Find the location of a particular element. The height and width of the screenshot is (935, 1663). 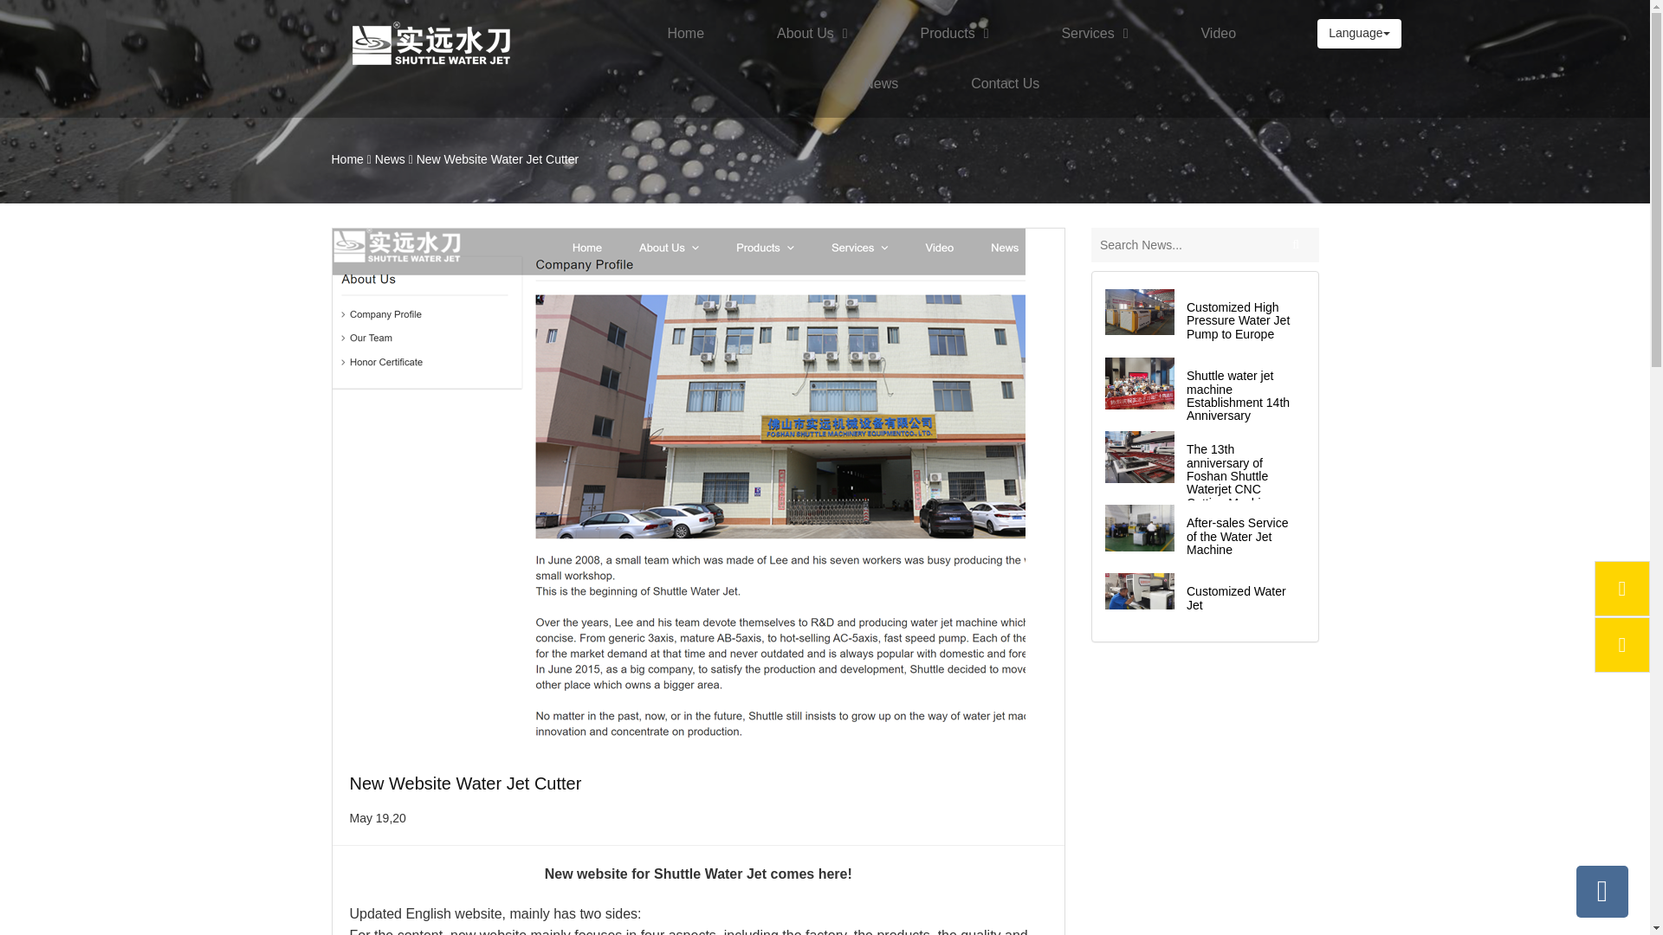

Shuttle water jet machine Establishment 14th Anniversary is located at coordinates (1239, 395).